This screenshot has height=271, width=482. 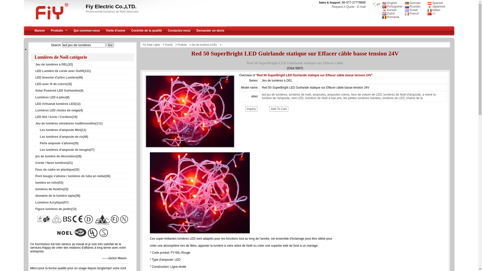 What do you see at coordinates (179, 31) in the screenshot?
I see `Contactez-nous` at bounding box center [179, 31].